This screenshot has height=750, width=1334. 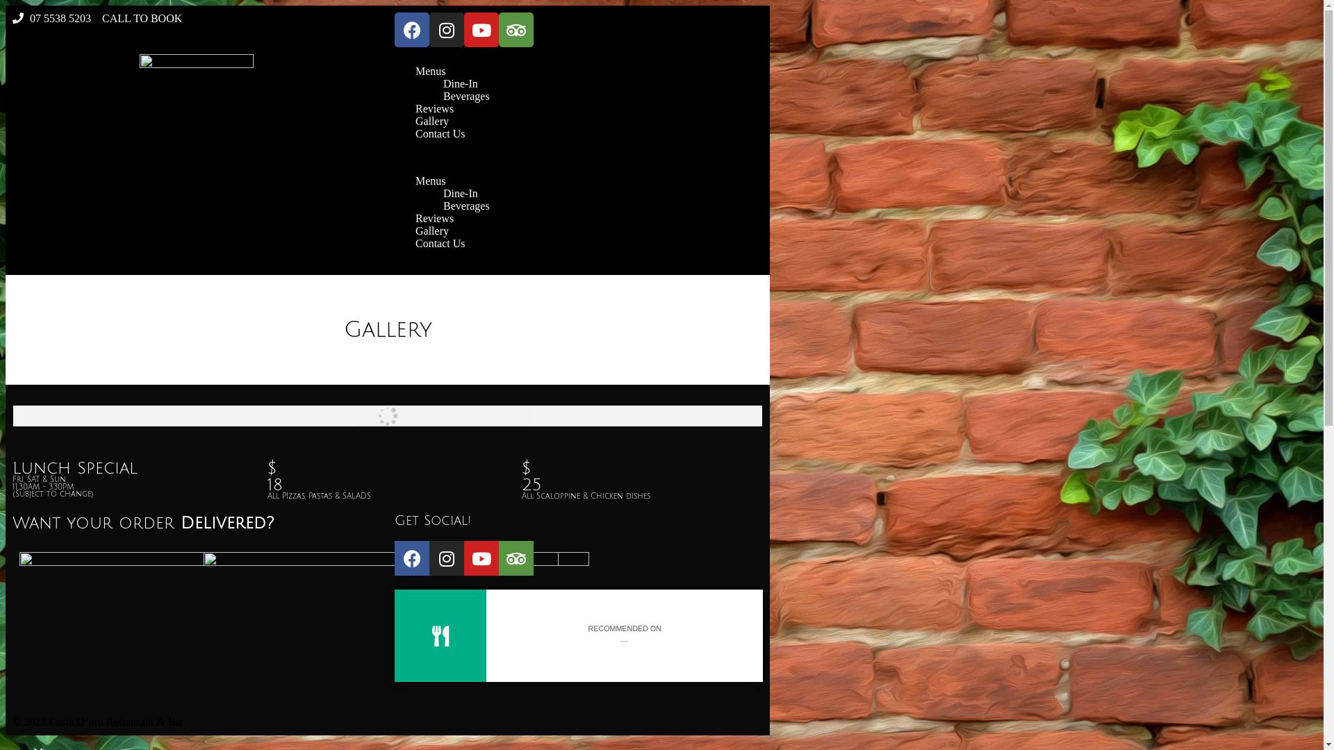 I want to click on Beverages, so click(x=467, y=96).